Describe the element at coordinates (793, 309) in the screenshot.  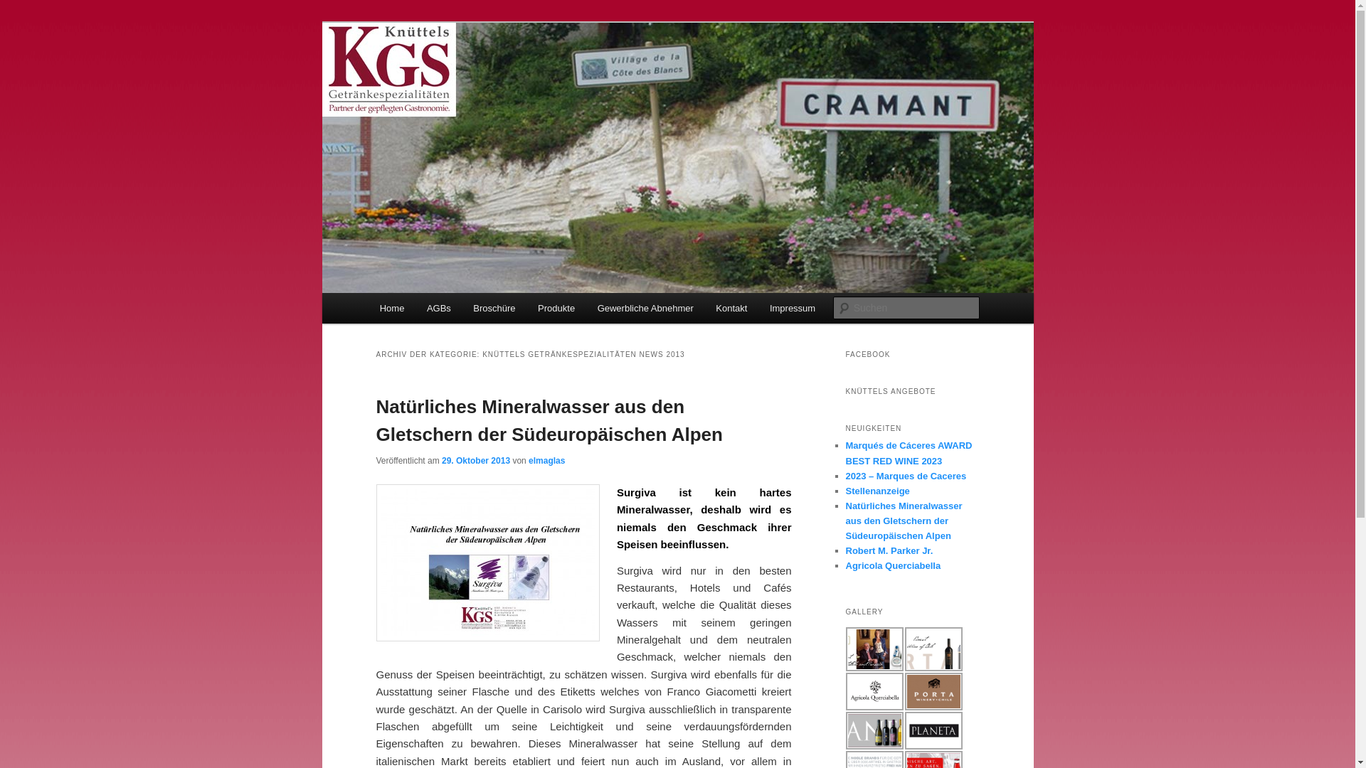
I see `Impressum` at that location.